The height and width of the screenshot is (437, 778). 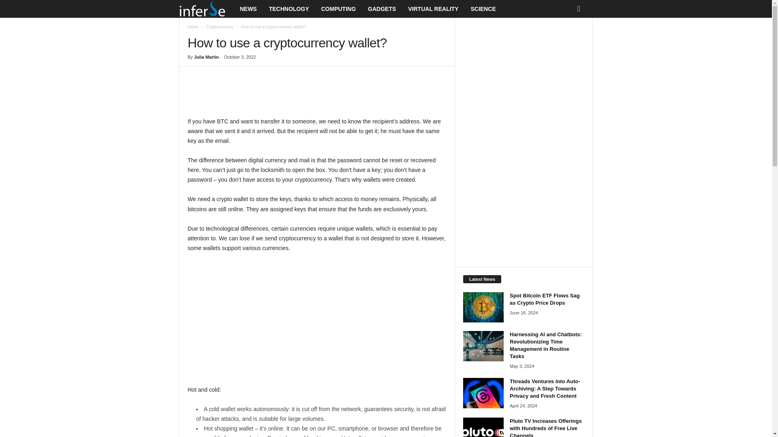 I want to click on Cryptocurrency, so click(x=220, y=27).